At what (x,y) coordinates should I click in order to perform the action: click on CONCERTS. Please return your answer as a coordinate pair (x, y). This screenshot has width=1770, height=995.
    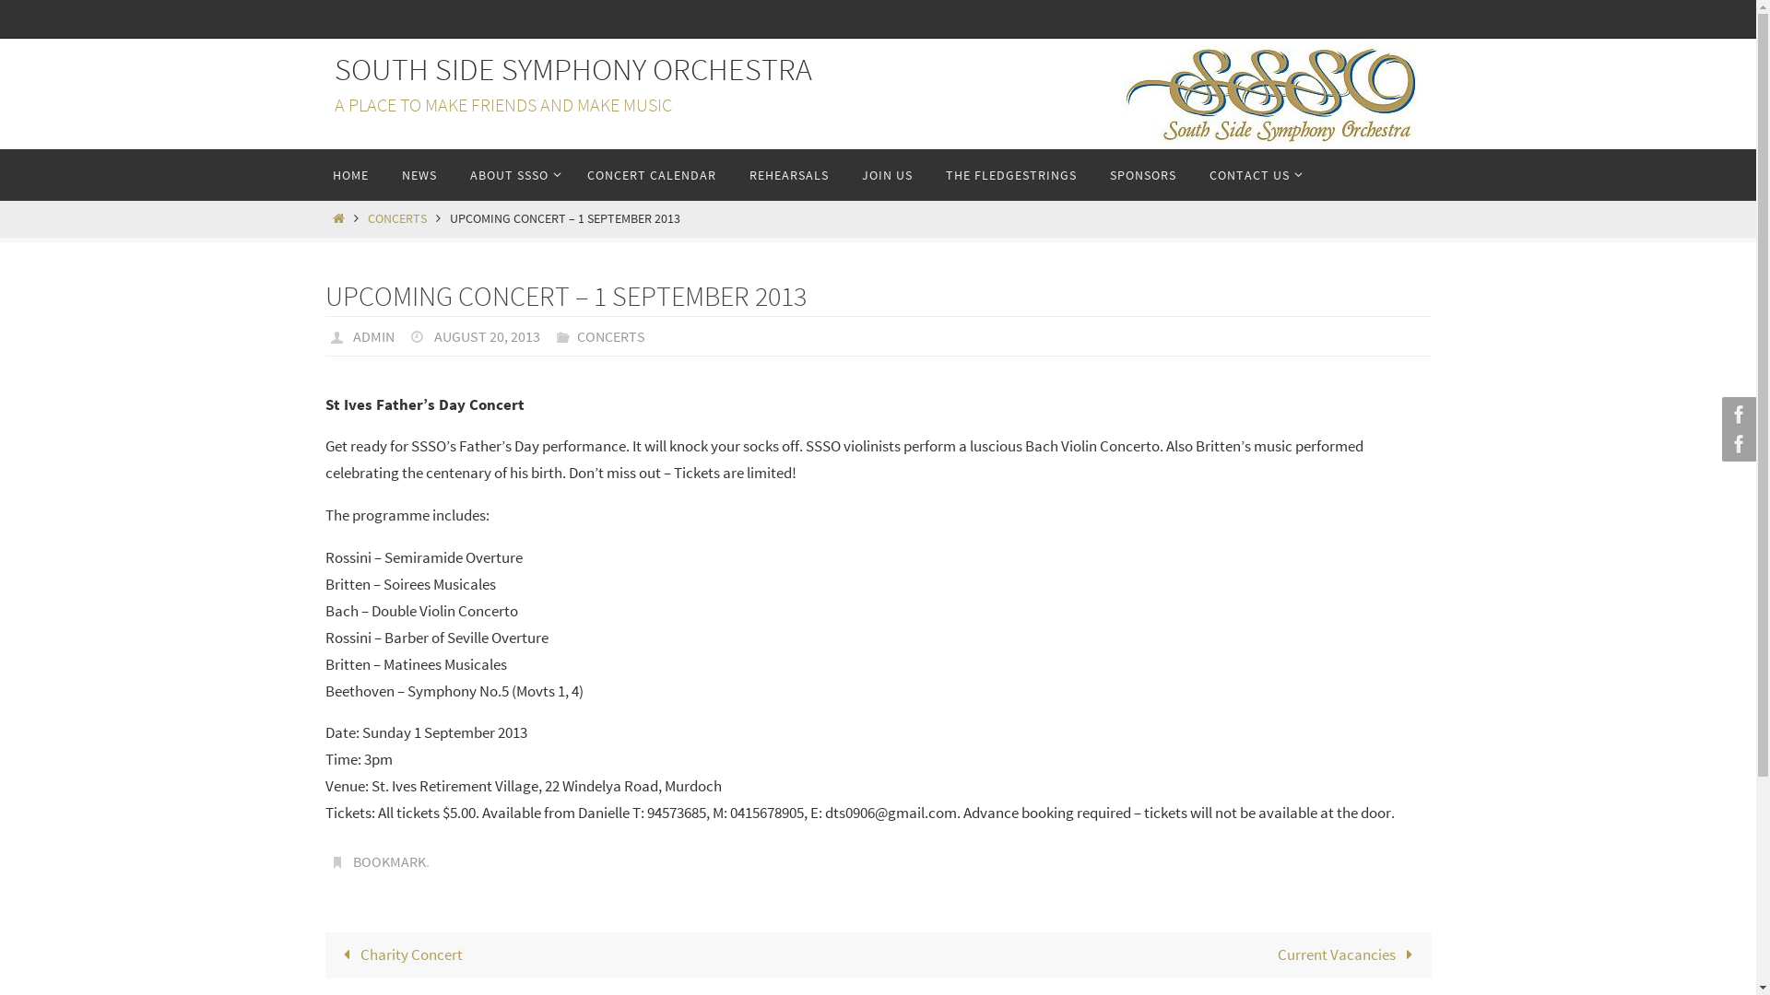
    Looking at the image, I should click on (611, 335).